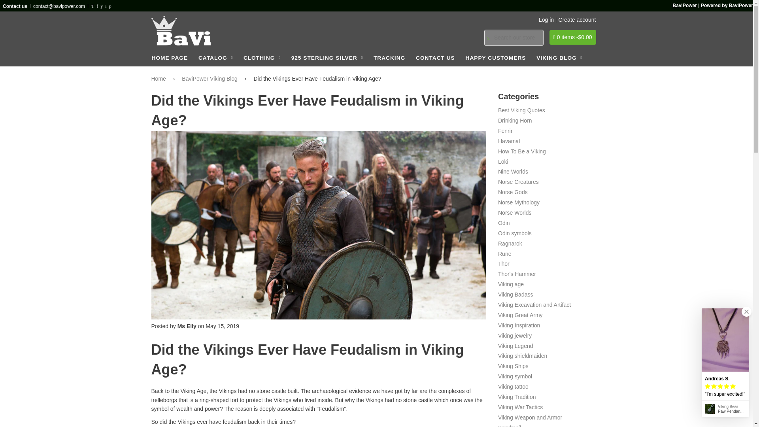  What do you see at coordinates (521, 110) in the screenshot?
I see `Show articles tagged Best Viking Quotes` at bounding box center [521, 110].